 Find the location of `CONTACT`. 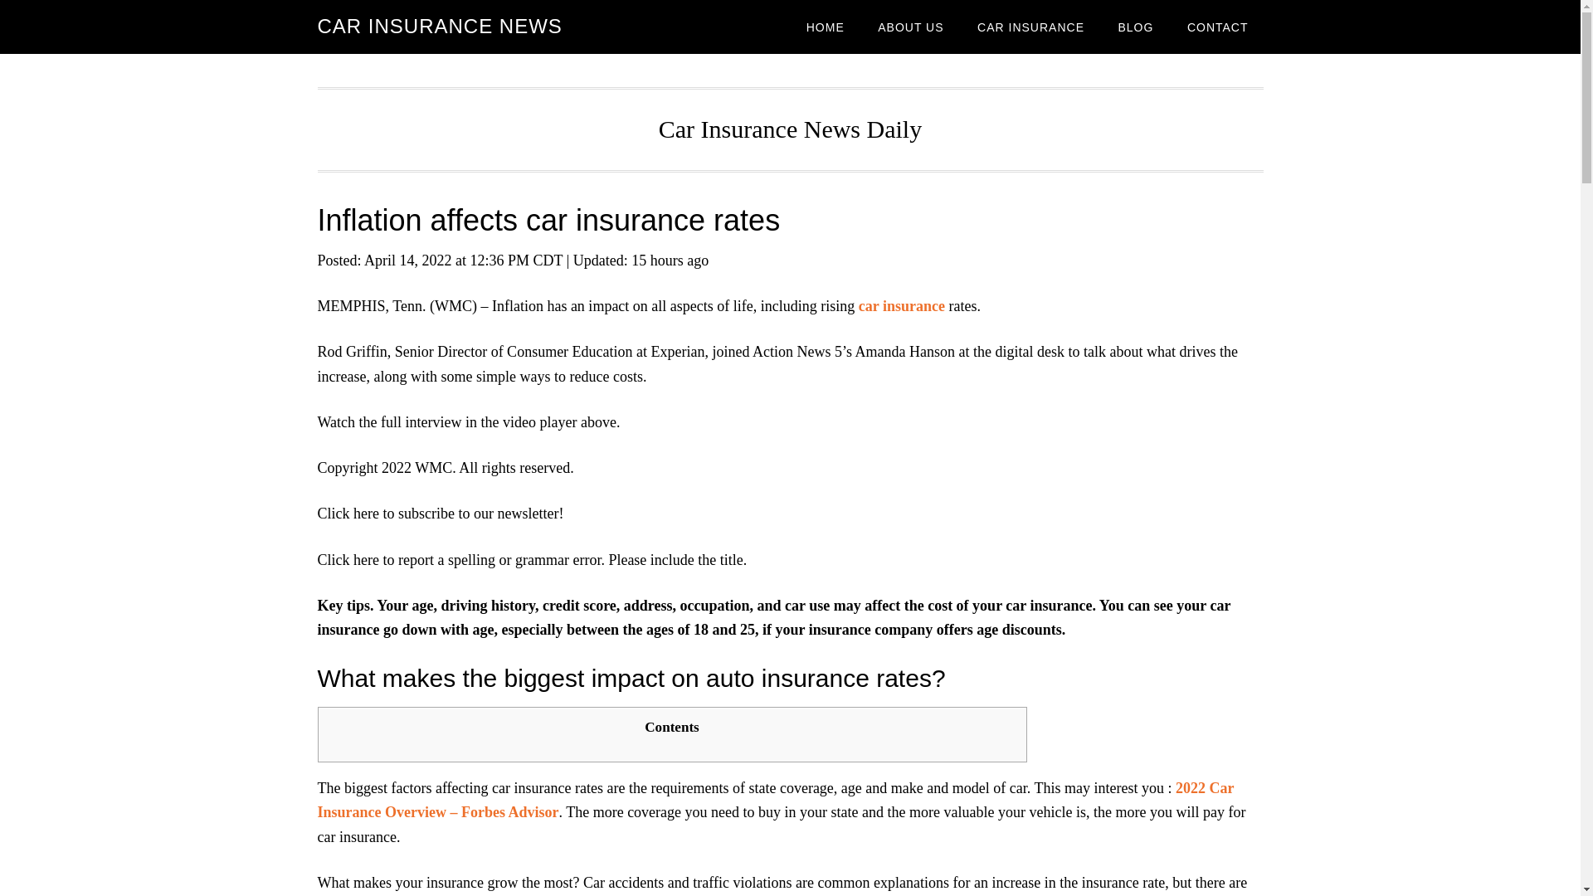

CONTACT is located at coordinates (1218, 27).